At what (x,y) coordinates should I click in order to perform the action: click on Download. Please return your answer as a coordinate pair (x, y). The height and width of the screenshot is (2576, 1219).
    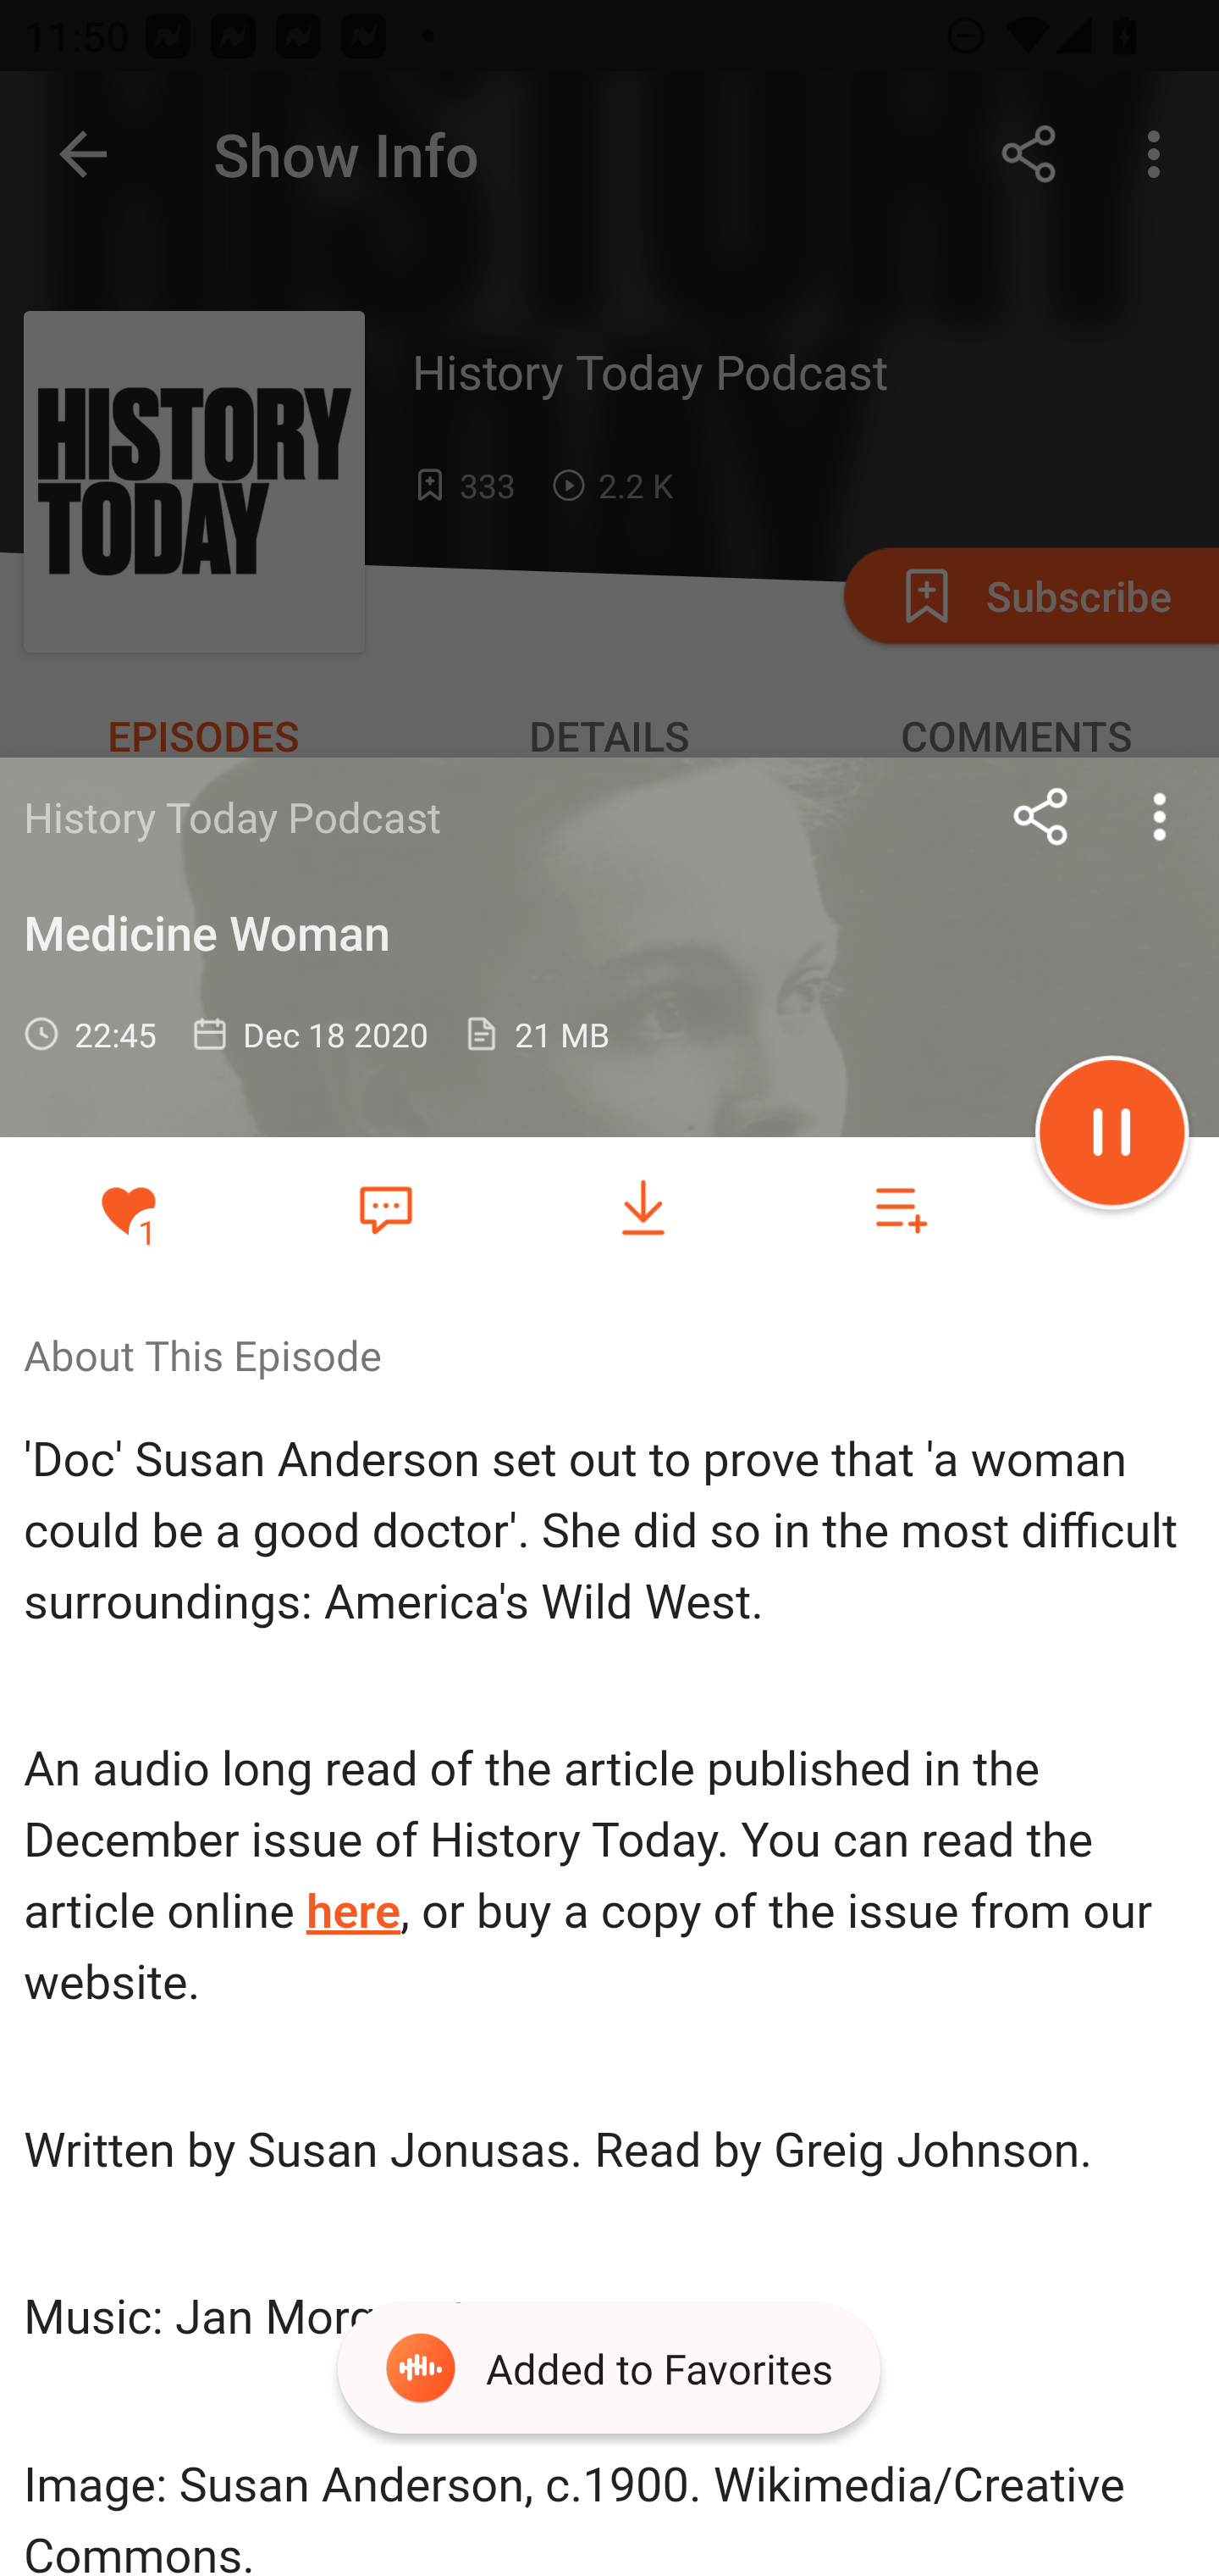
    Looking at the image, I should click on (643, 1208).